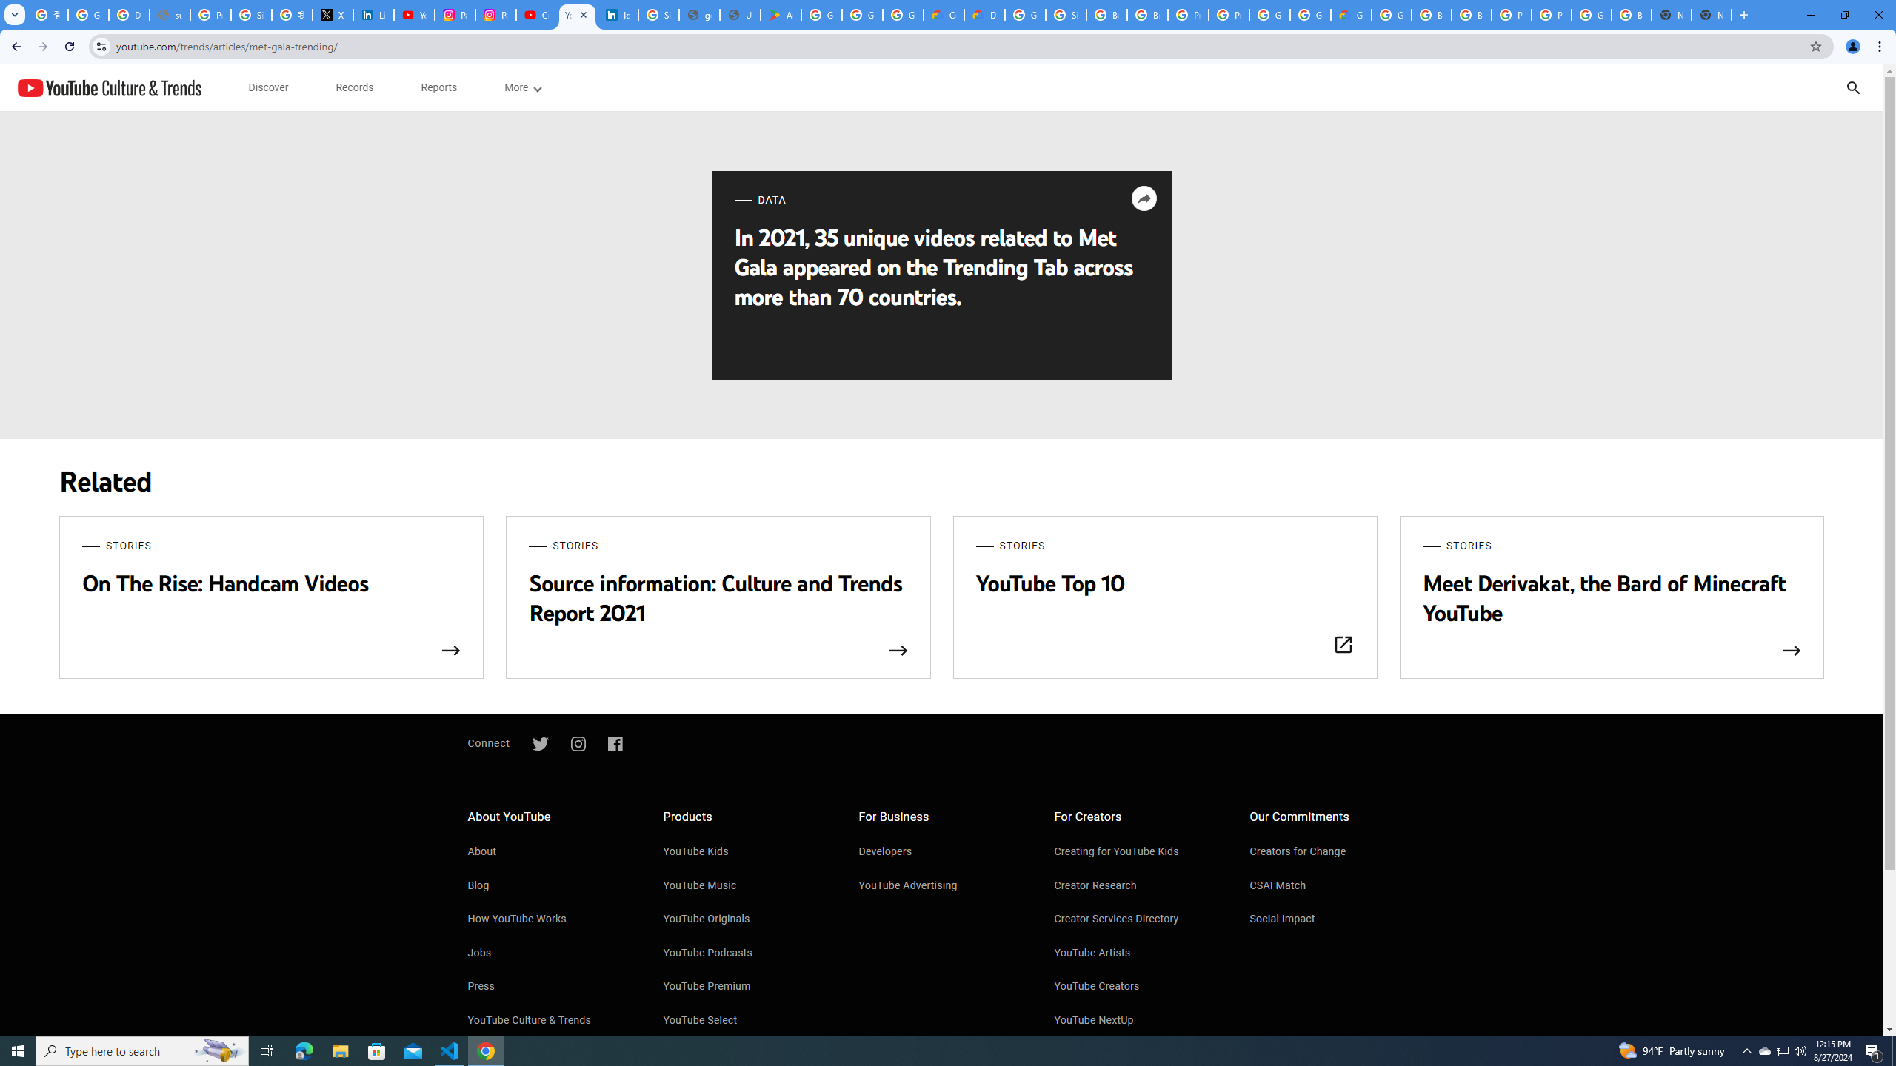 The height and width of the screenshot is (1066, 1896). What do you see at coordinates (1106, 15) in the screenshot?
I see `Browse Chrome as a guest - Computer - Google Chrome Help` at bounding box center [1106, 15].